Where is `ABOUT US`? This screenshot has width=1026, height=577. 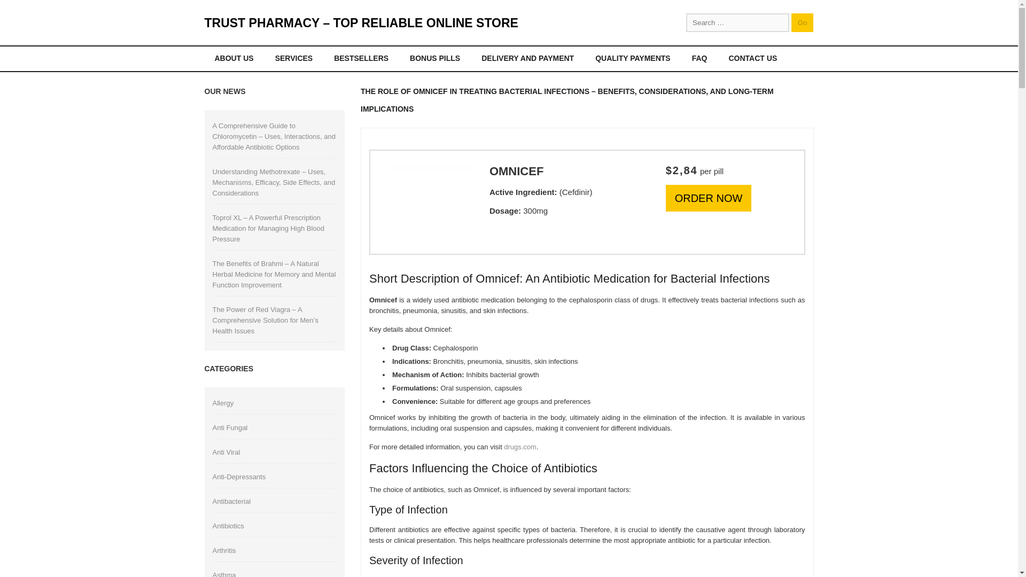 ABOUT US is located at coordinates (234, 58).